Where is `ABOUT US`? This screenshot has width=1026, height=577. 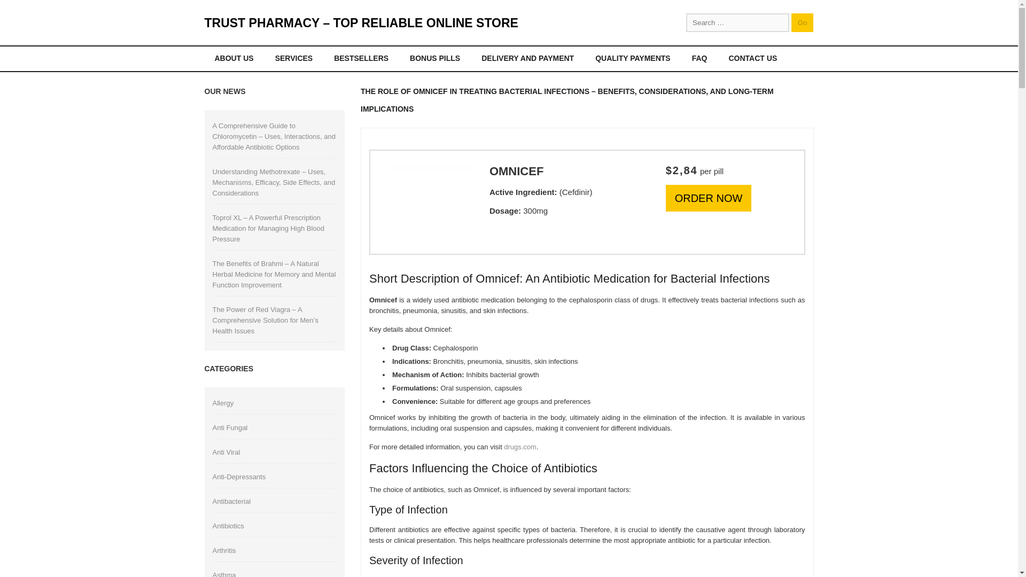 ABOUT US is located at coordinates (234, 58).